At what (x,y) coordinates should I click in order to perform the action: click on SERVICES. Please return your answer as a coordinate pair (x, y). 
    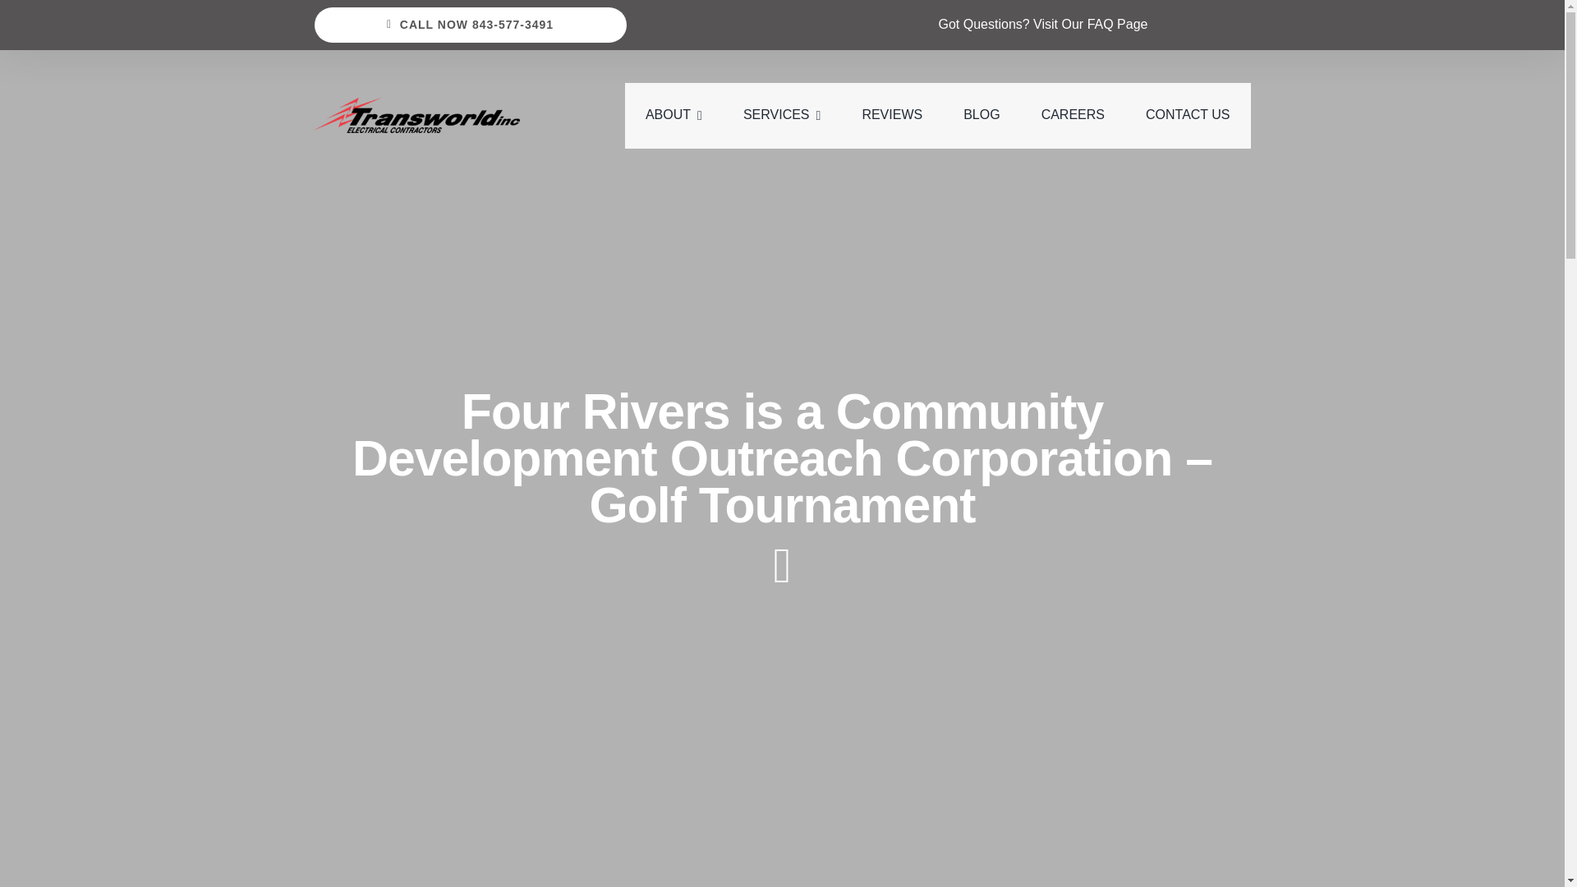
    Looking at the image, I should click on (781, 116).